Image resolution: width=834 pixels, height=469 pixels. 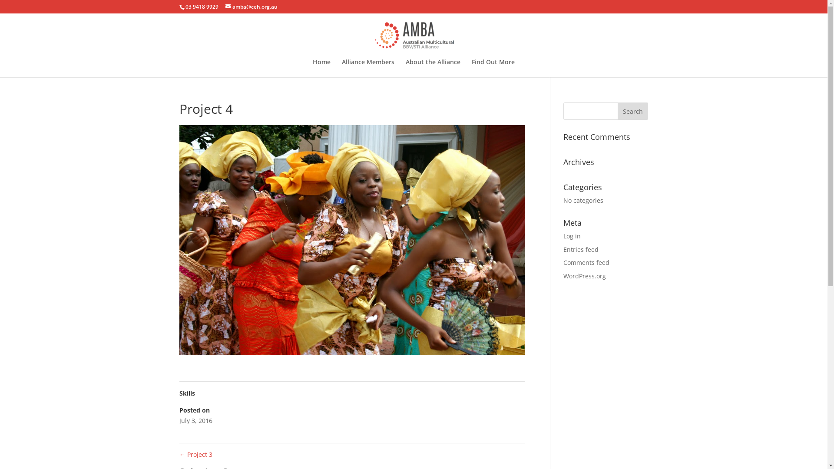 I want to click on Log in, so click(x=572, y=236).